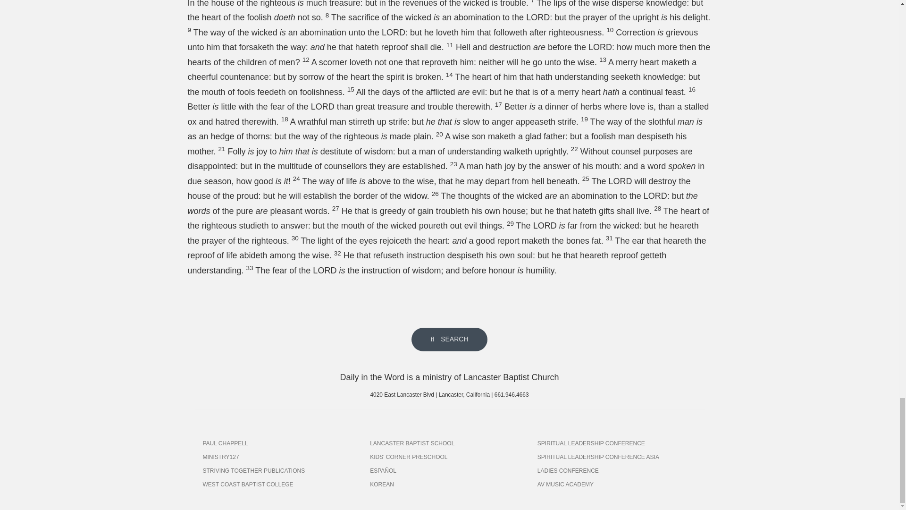 The width and height of the screenshot is (906, 510). Describe the element at coordinates (617, 457) in the screenshot. I see `SPIRITUAL LEADERSHIP CONFERENCE ASIA` at that location.